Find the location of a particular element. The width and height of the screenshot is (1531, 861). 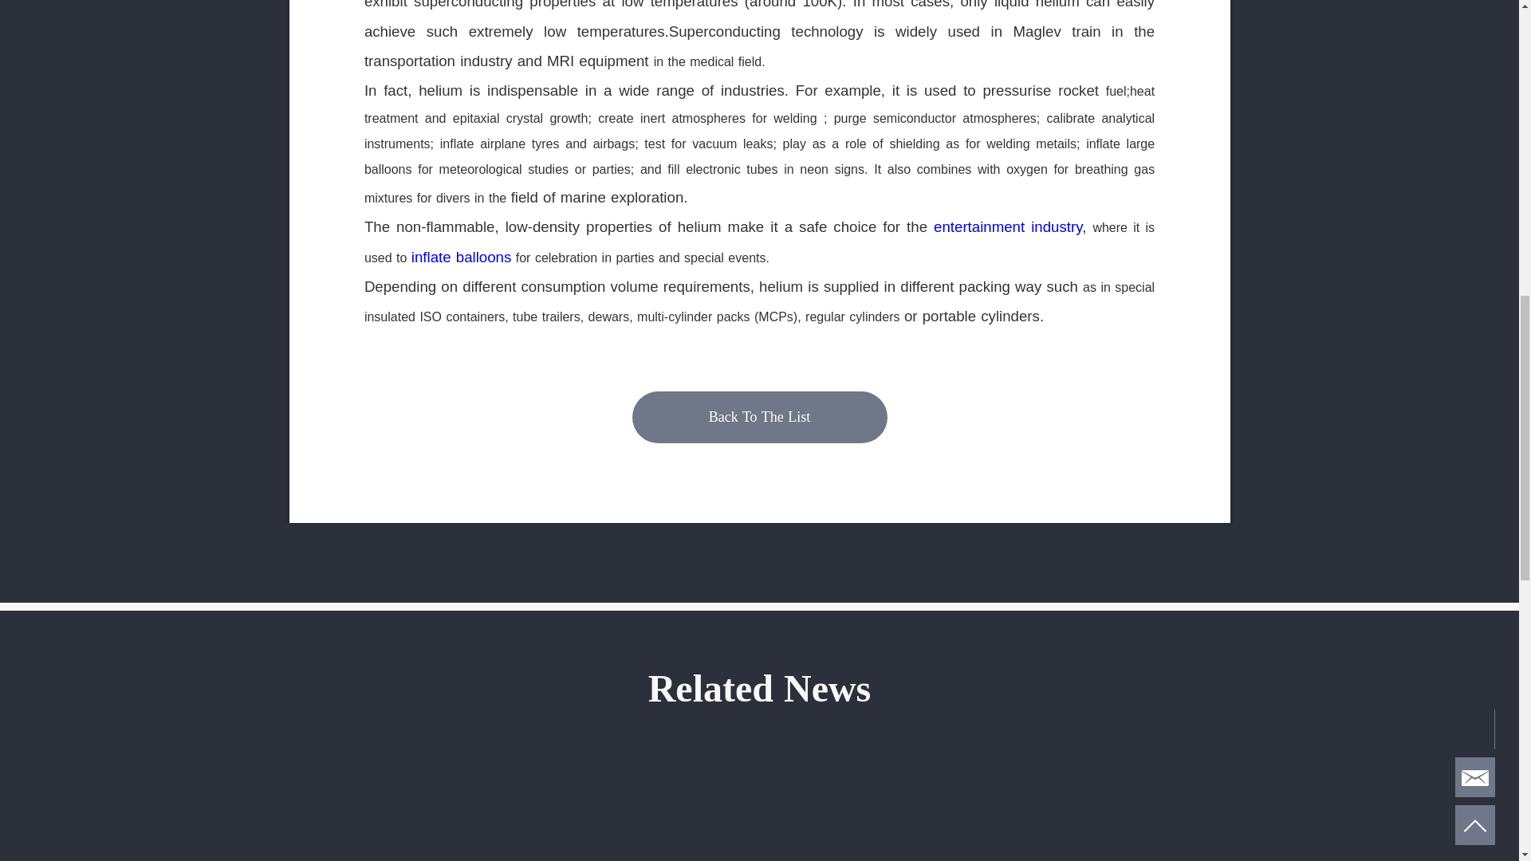

entertainment industry is located at coordinates (1008, 226).